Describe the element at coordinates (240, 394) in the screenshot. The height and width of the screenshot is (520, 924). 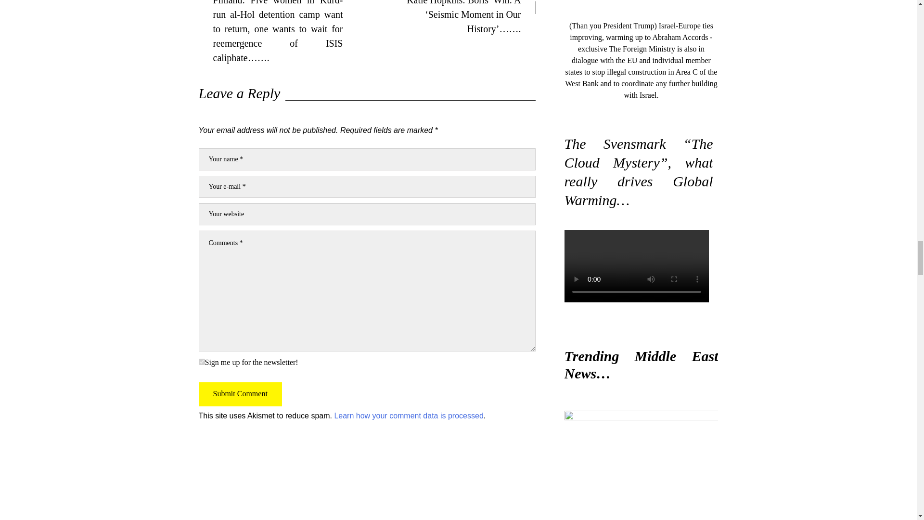
I see `Submit Comment` at that location.